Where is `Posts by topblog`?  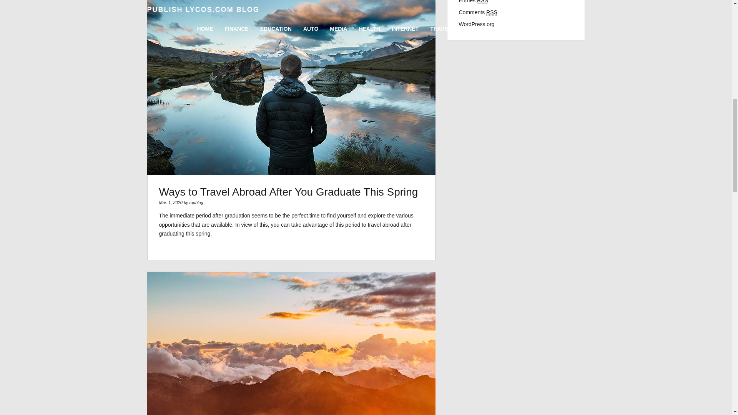 Posts by topblog is located at coordinates (196, 202).